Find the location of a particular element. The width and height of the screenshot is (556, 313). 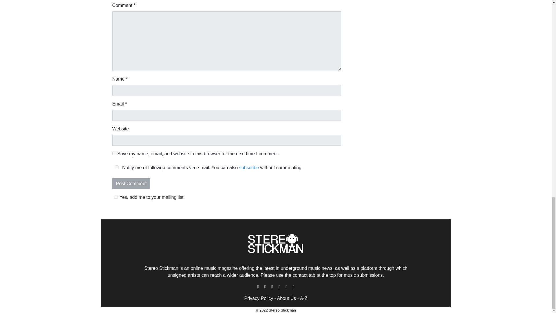

Post Comment is located at coordinates (131, 184).